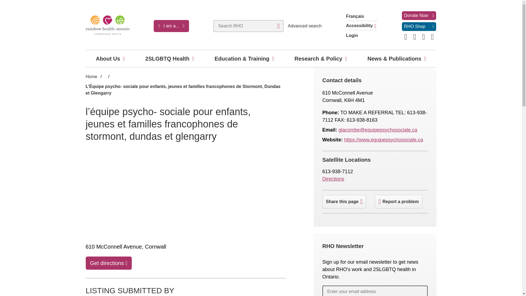 This screenshot has width=526, height=296. What do you see at coordinates (432, 37) in the screenshot?
I see `YouTube` at bounding box center [432, 37].